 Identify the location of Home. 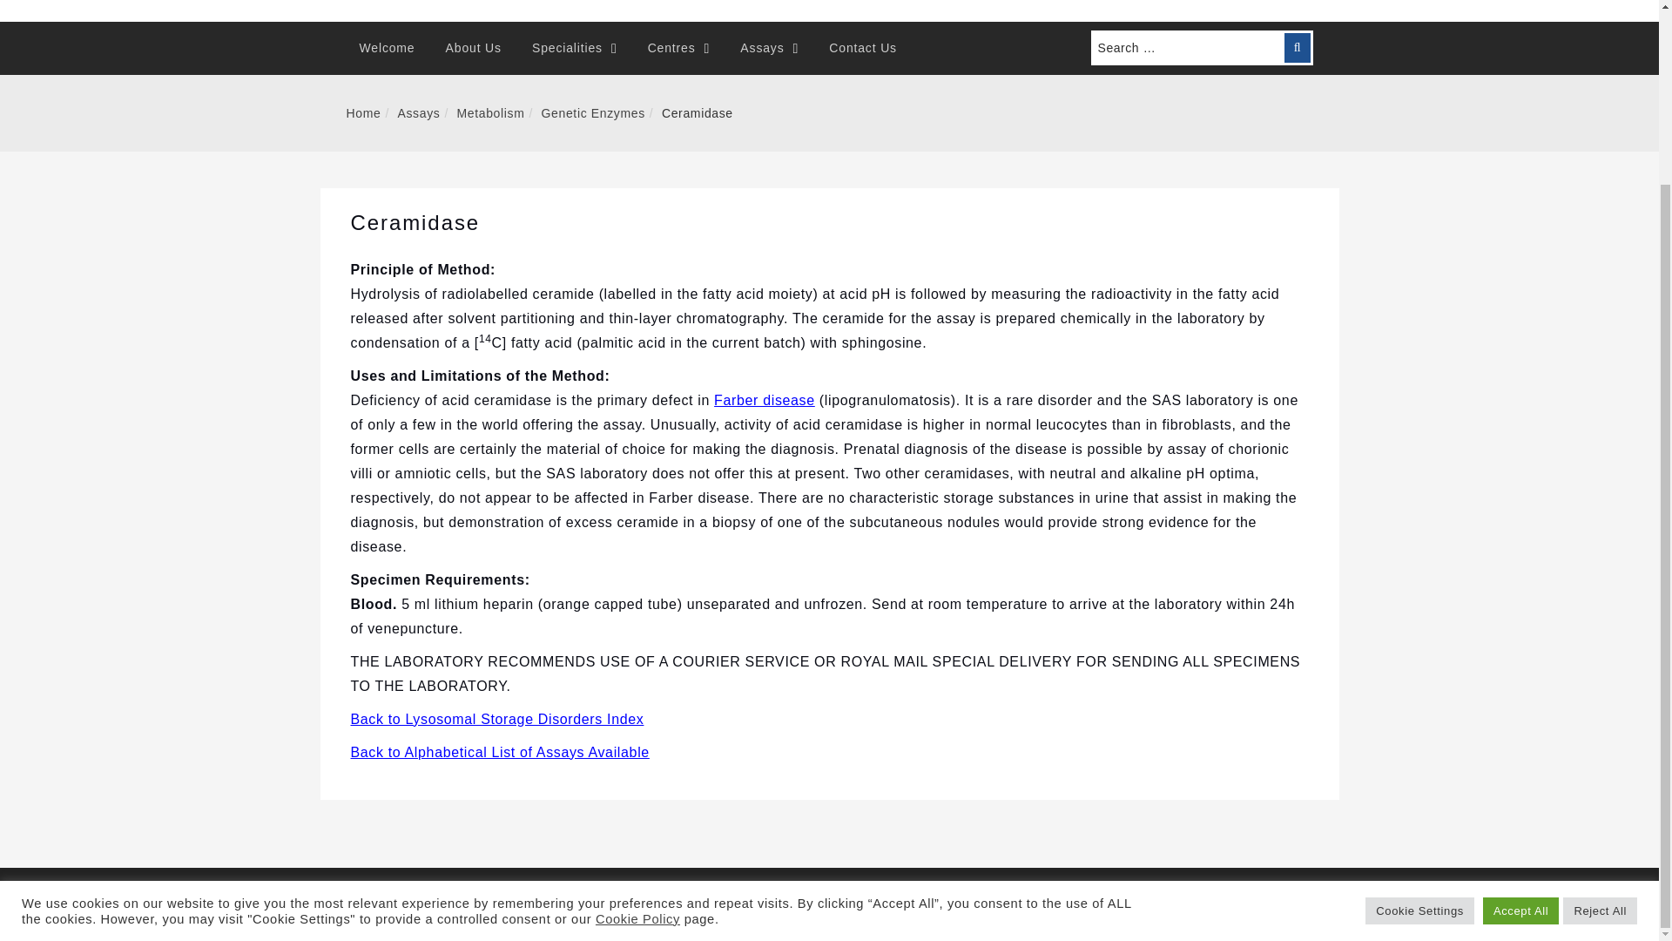
(363, 112).